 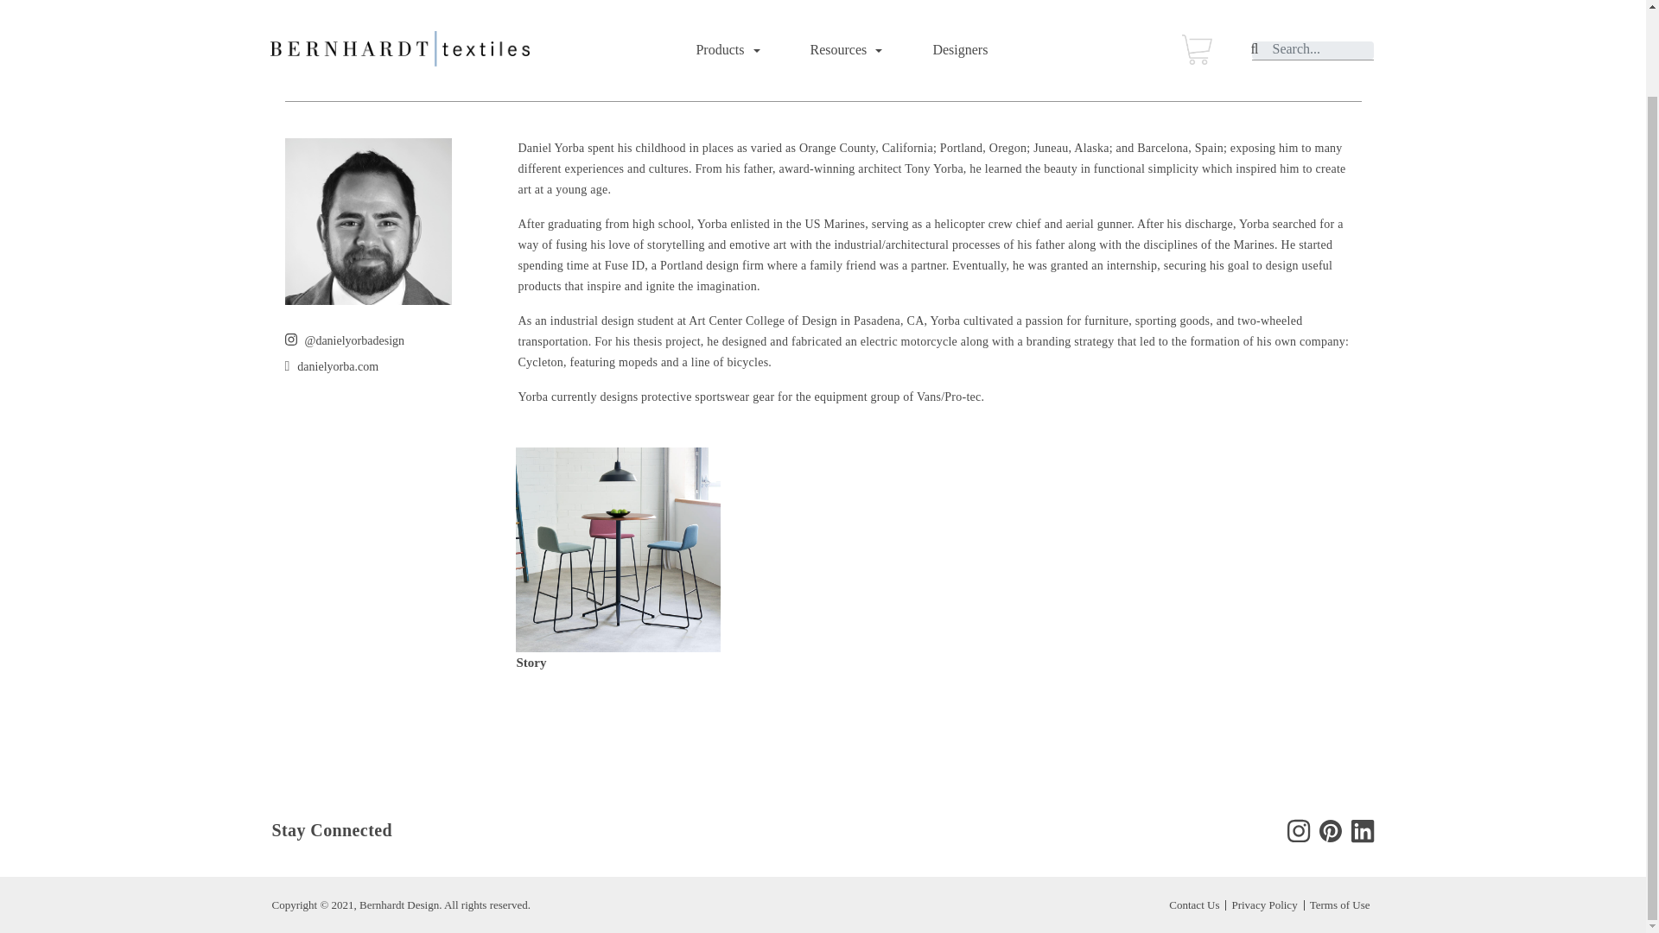 I want to click on Stay Connected, so click(x=332, y=832).